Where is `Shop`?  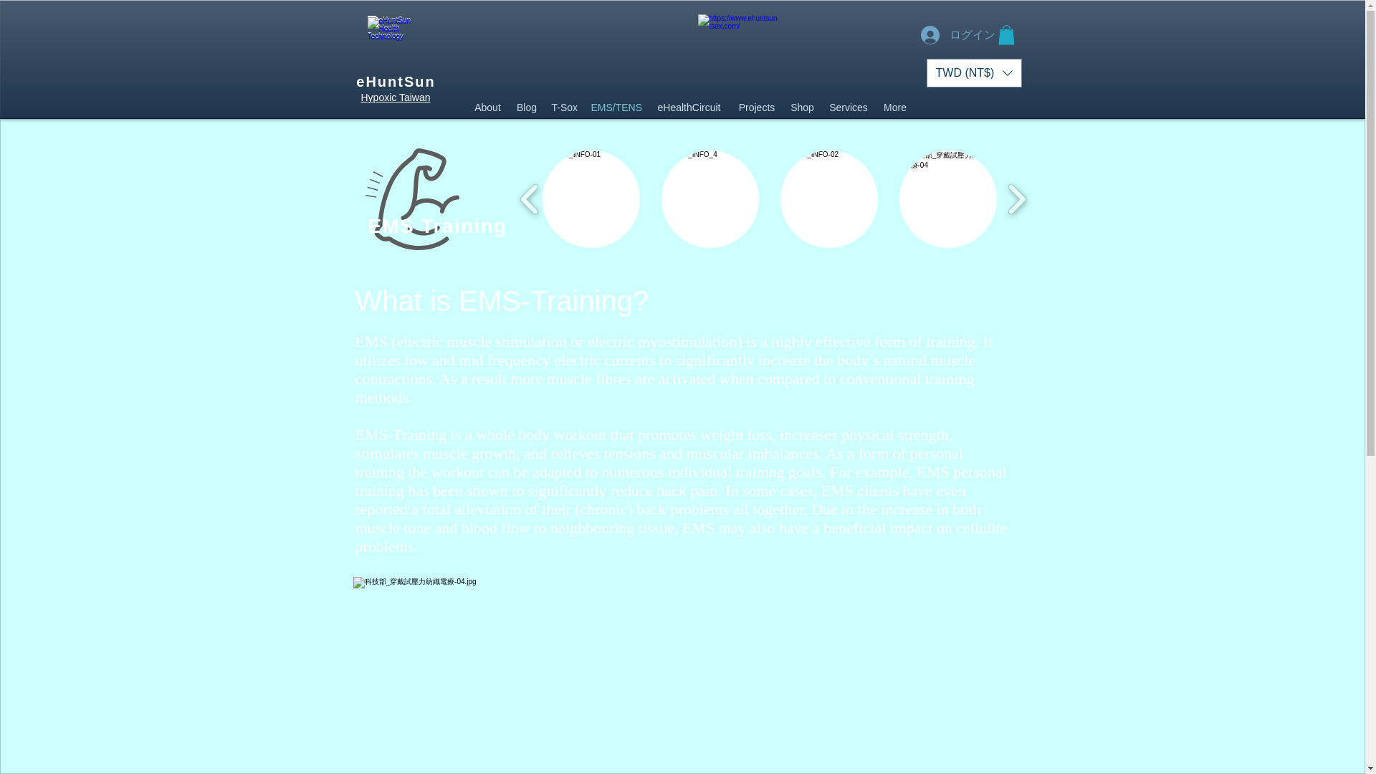
Shop is located at coordinates (802, 107).